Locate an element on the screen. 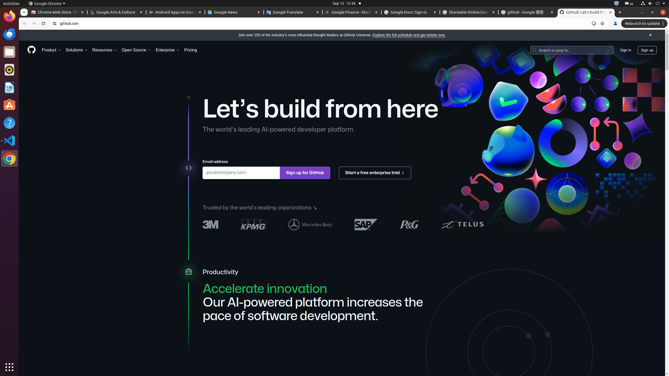  Google Chrome is located at coordinates (9, 158).